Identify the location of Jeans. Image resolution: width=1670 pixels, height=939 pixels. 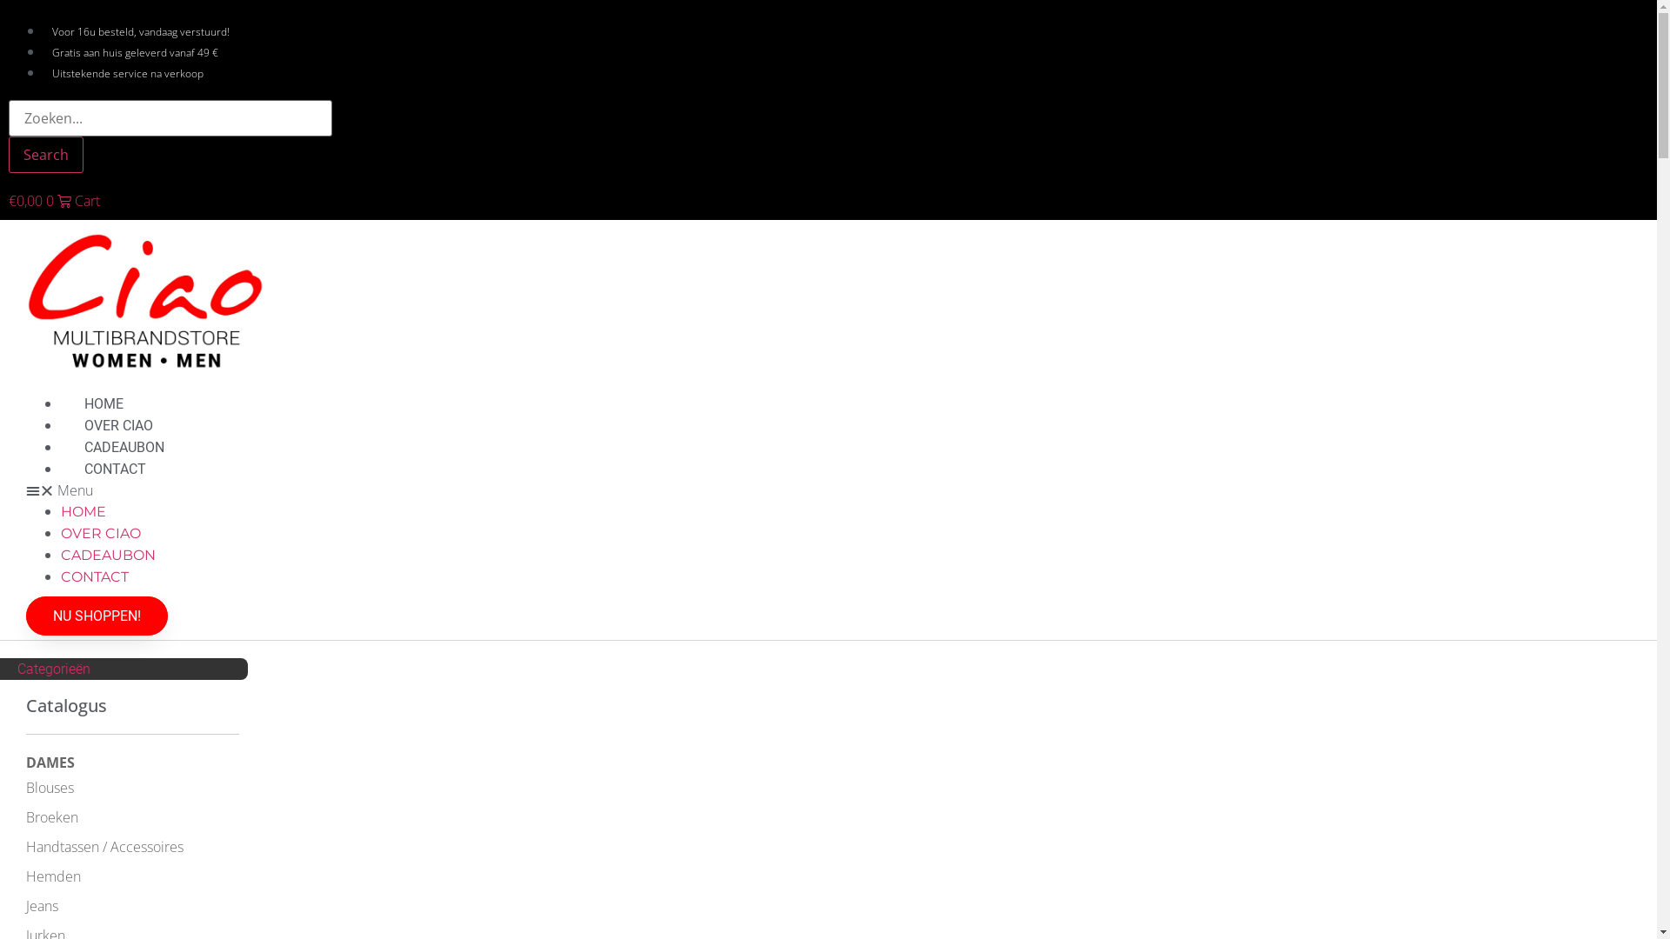
(42, 906).